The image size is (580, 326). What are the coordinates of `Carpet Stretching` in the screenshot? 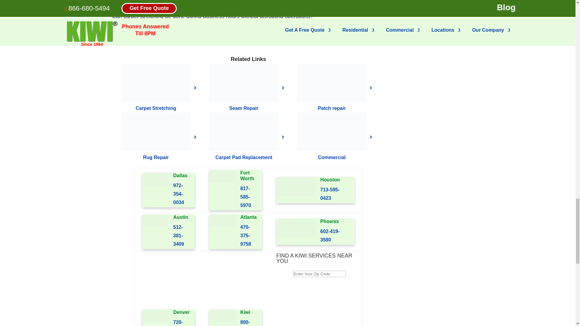 It's located at (156, 82).